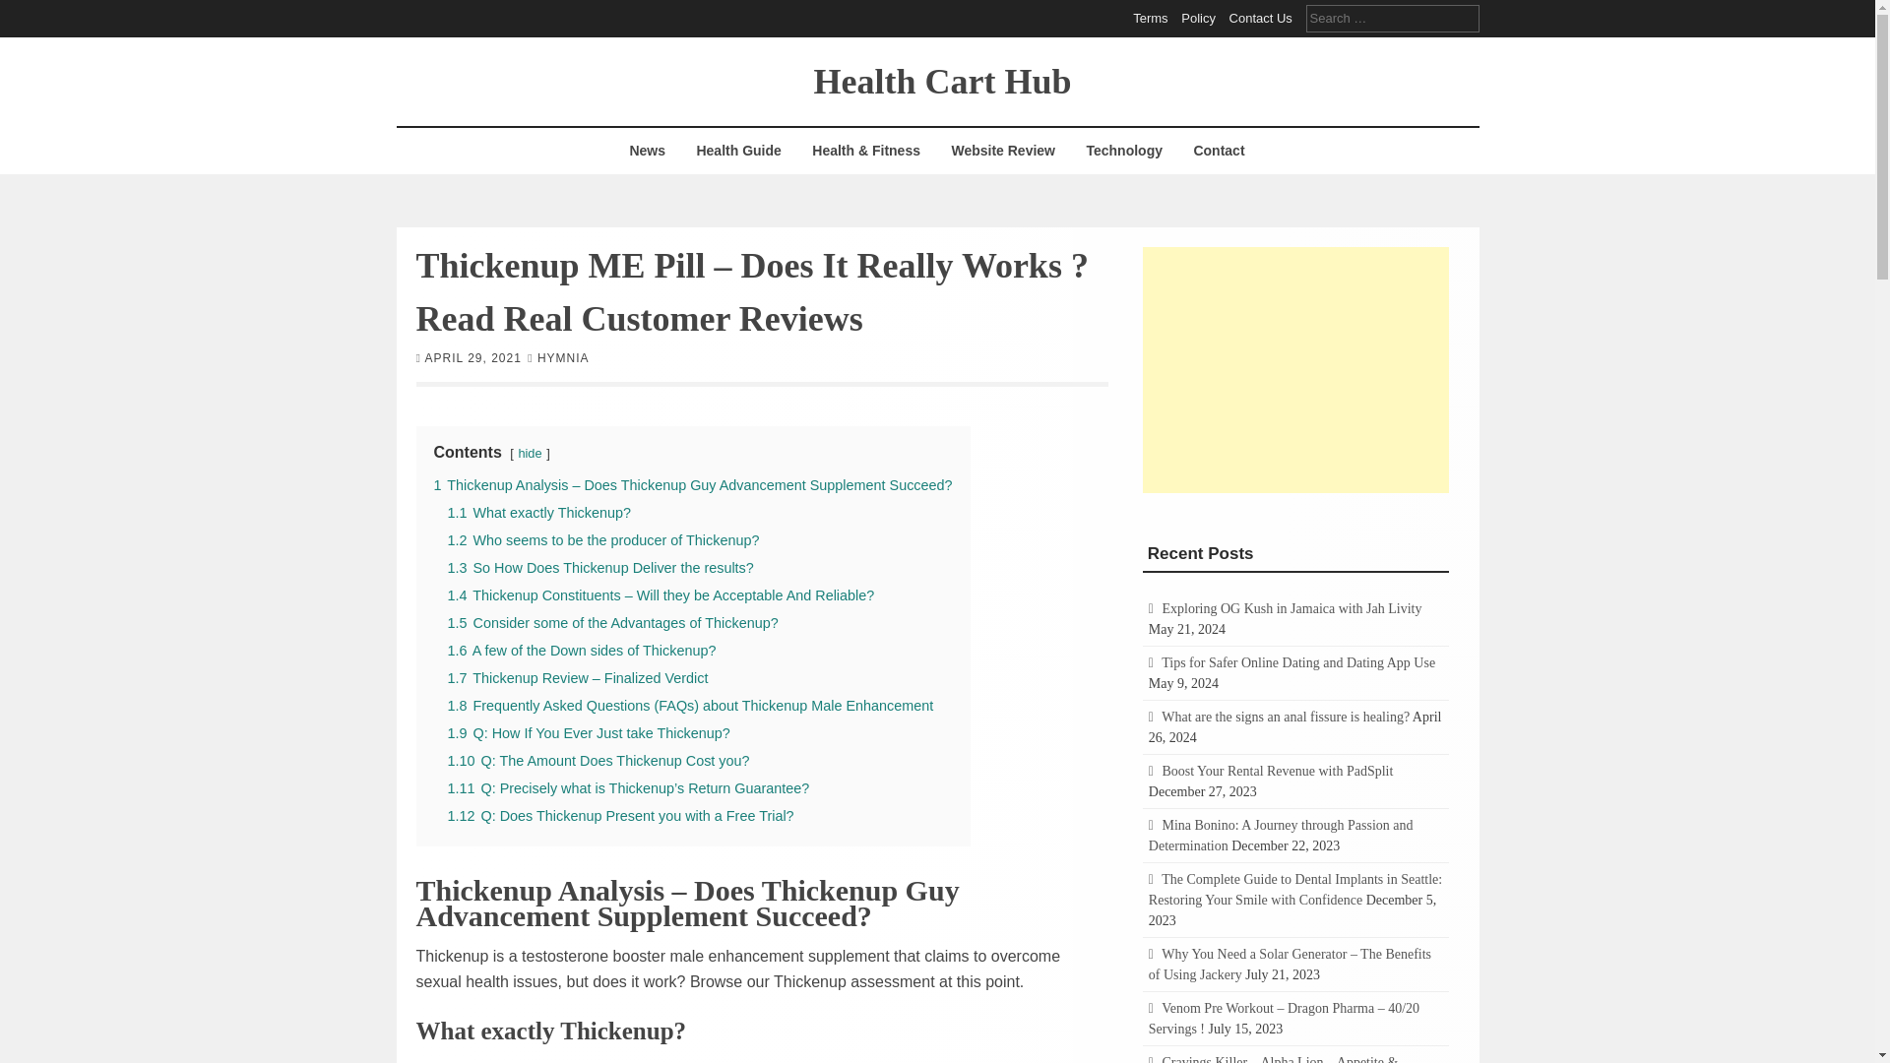 This screenshot has height=1063, width=1890. What do you see at coordinates (598, 567) in the screenshot?
I see `1.3 So How Does Thickenup Deliver the results?` at bounding box center [598, 567].